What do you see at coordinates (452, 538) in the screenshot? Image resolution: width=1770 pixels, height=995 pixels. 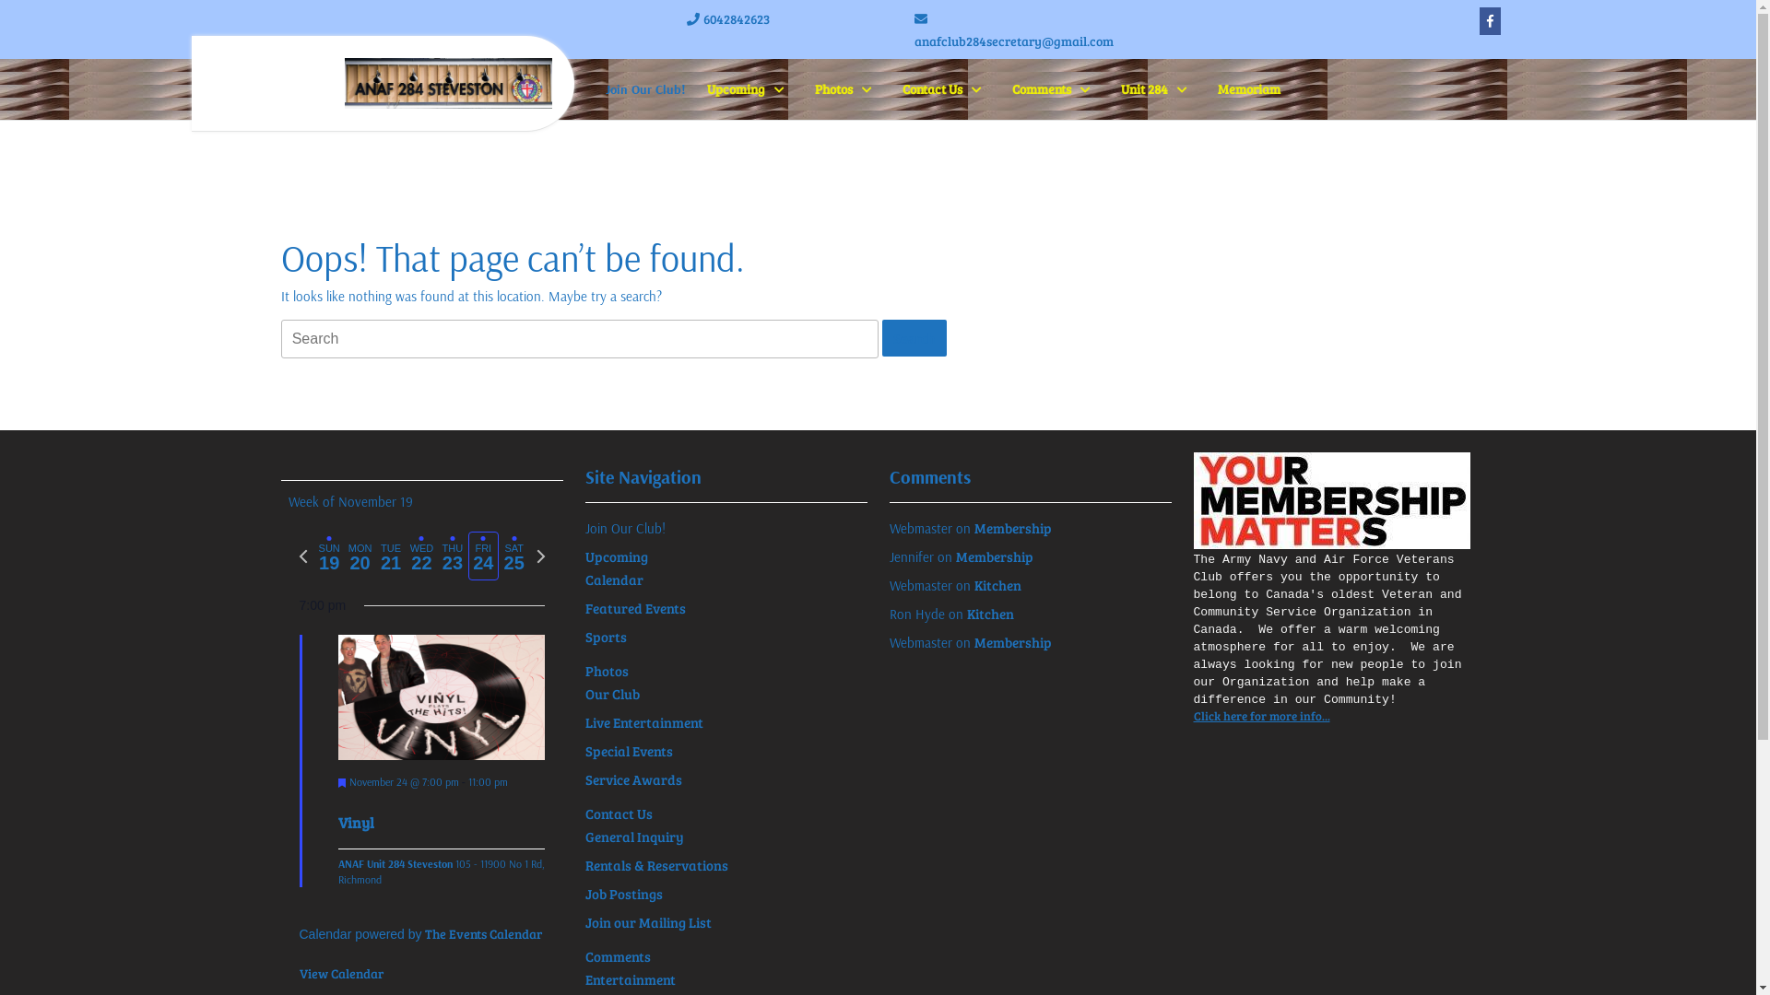 I see `Has events` at bounding box center [452, 538].